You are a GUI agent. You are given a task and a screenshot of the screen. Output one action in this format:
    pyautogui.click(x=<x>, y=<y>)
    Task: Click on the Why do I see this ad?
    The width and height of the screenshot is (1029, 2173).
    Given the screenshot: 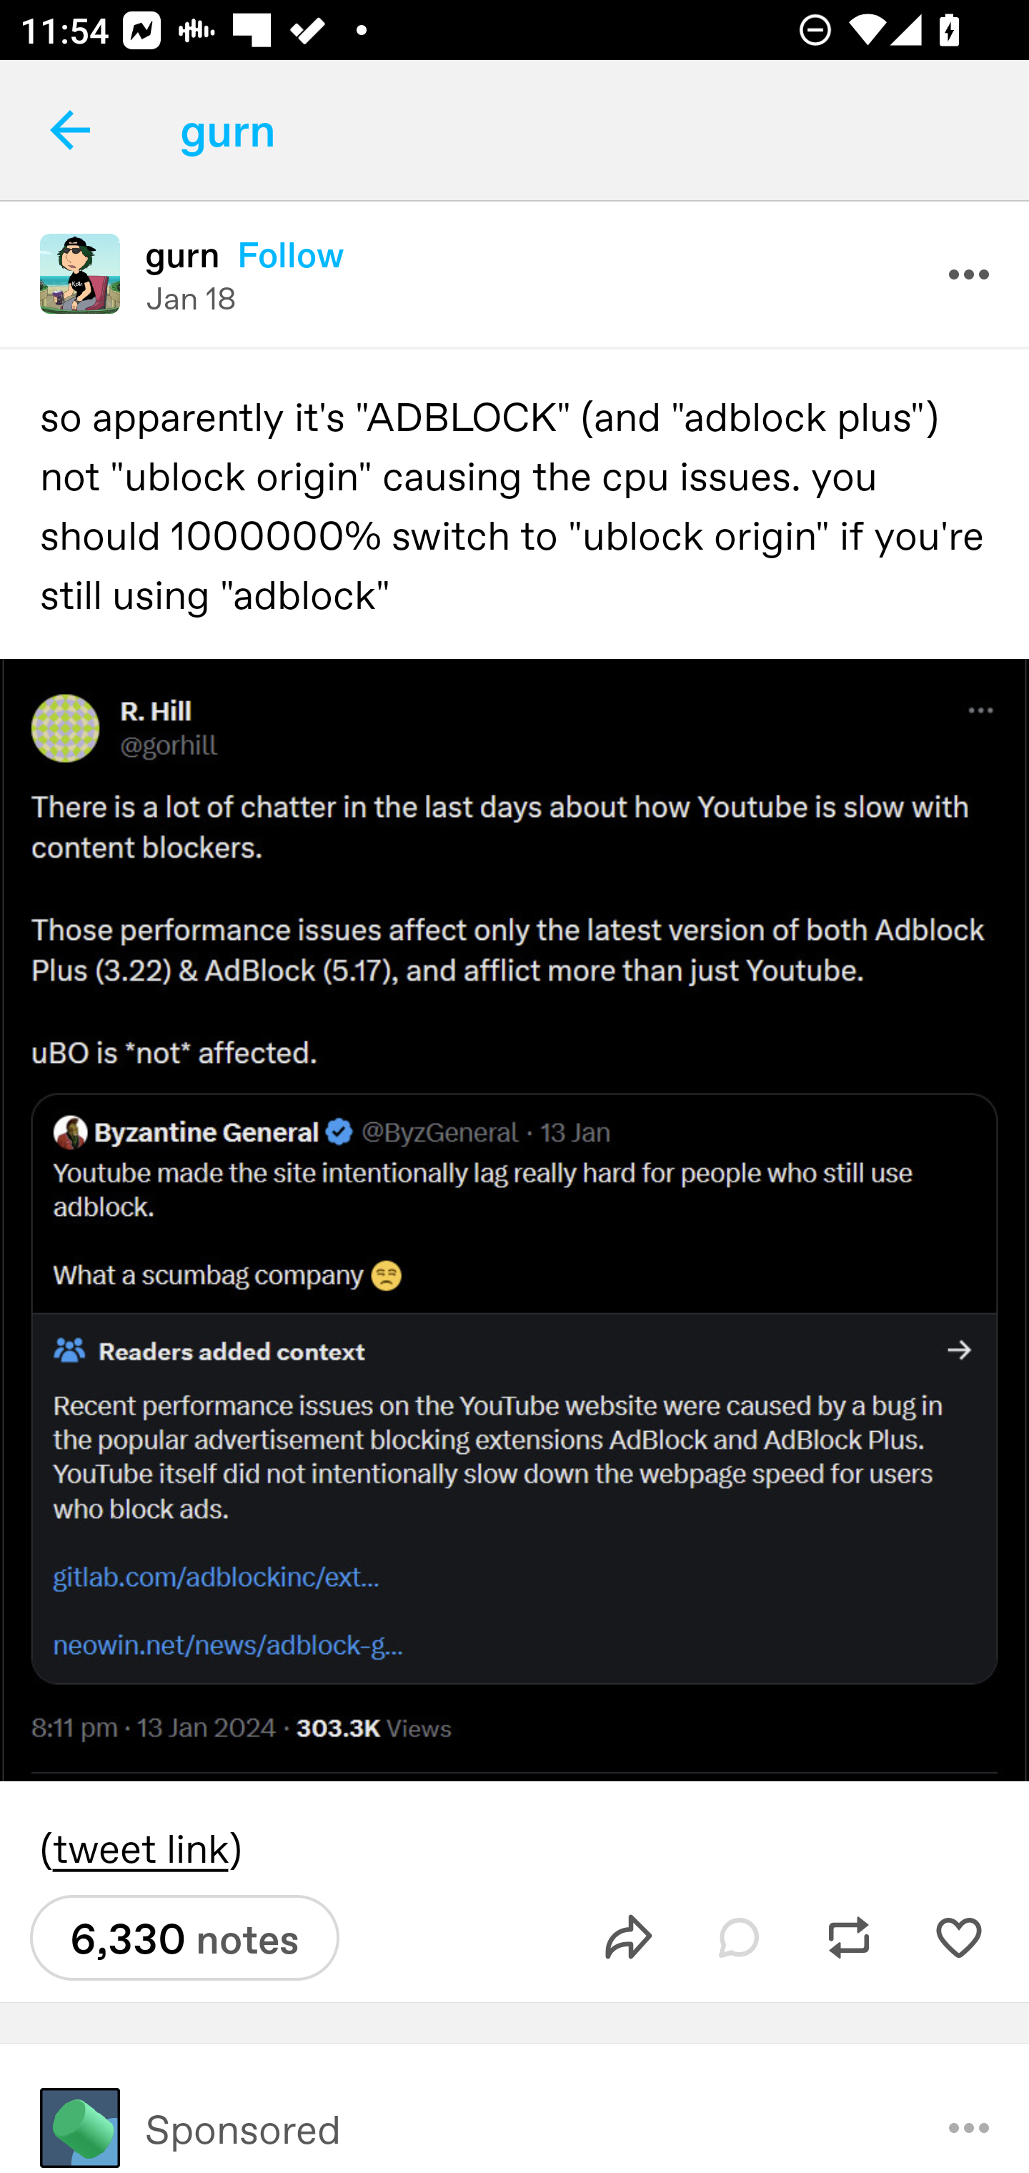 What is the action you would take?
    pyautogui.click(x=969, y=2107)
    